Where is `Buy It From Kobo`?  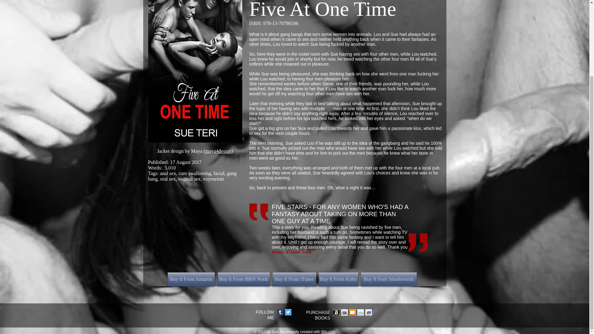
Buy It From Kobo is located at coordinates (338, 279).